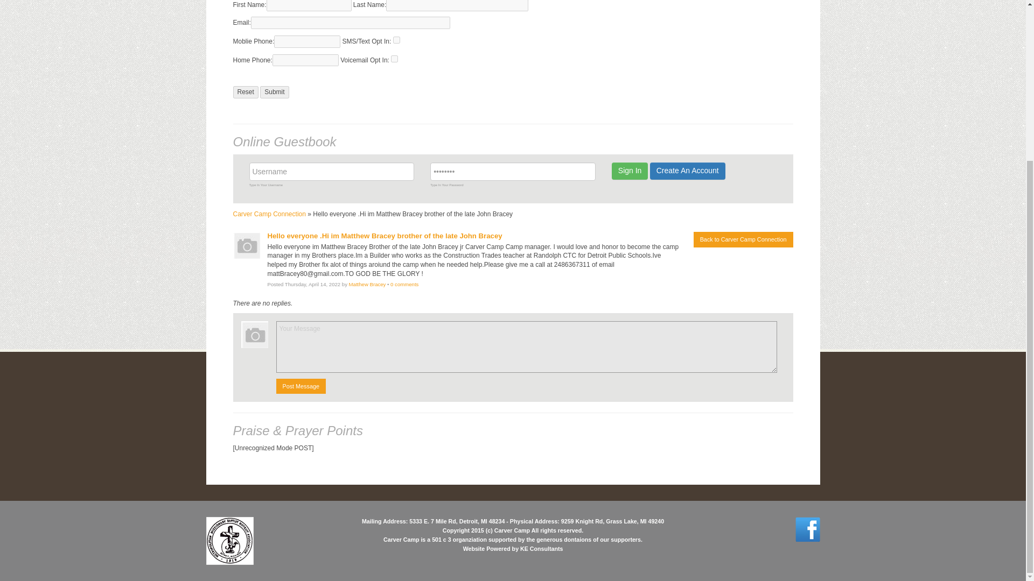  I want to click on Create An Account, so click(688, 171).